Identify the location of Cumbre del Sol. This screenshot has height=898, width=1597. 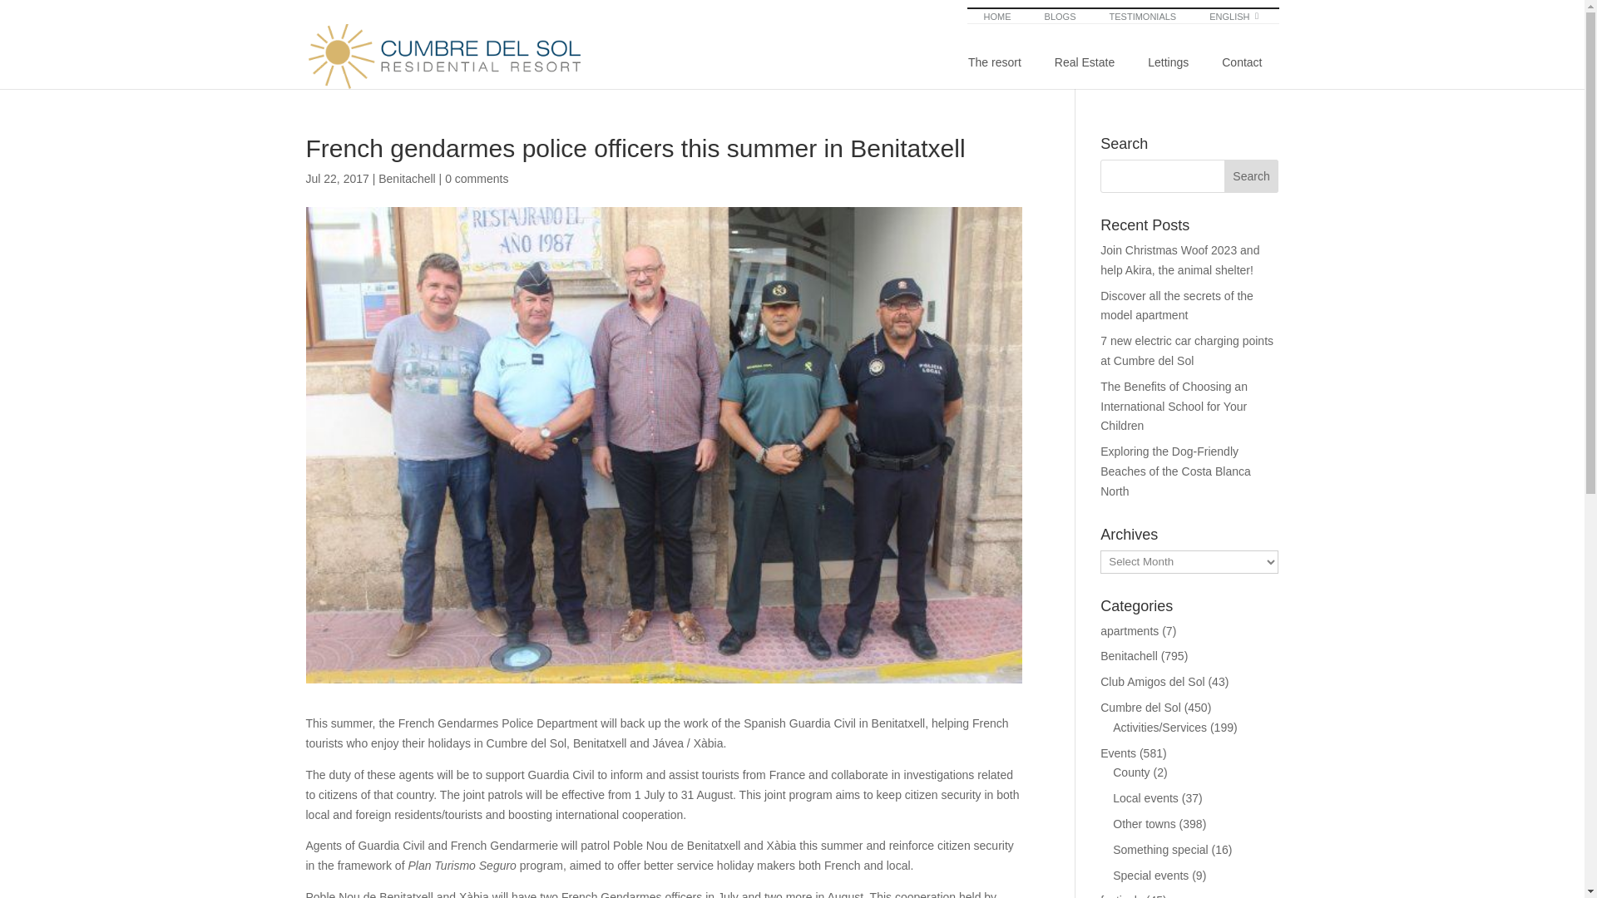
(1115, 64).